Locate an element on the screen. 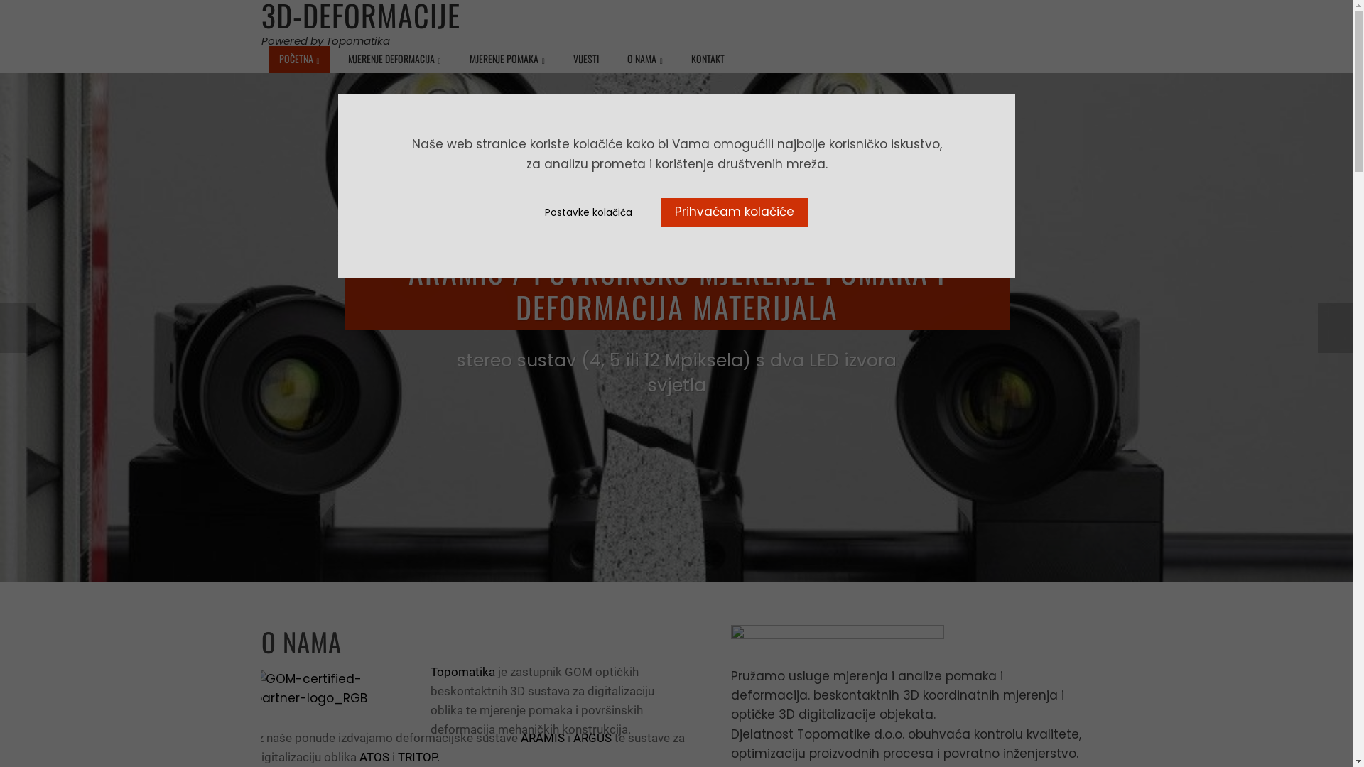 The height and width of the screenshot is (767, 1364). MJERENJE DEFORMACIJA is located at coordinates (395, 60).